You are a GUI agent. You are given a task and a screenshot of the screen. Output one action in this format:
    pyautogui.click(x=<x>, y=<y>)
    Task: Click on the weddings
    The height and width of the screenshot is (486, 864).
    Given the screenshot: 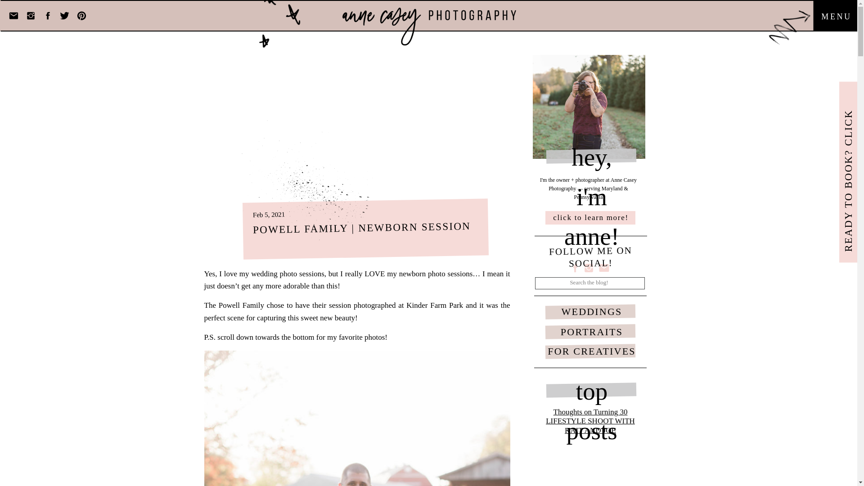 What is the action you would take?
    pyautogui.click(x=526, y=452)
    